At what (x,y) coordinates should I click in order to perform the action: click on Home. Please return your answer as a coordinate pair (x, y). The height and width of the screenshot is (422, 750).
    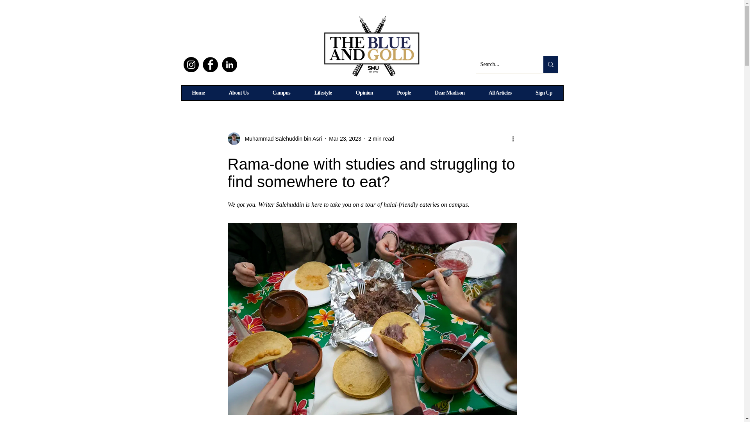
    Looking at the image, I should click on (198, 93).